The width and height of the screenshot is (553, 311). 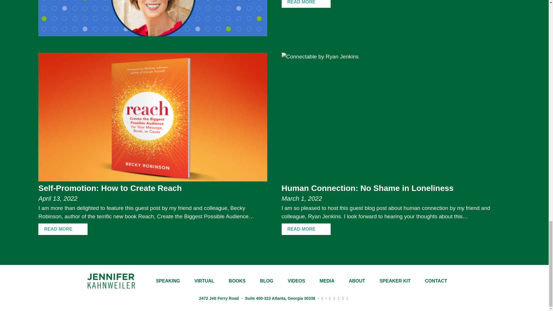 I want to click on Follow Jennifer Kahnweiler on YouTube, so click(x=347, y=298).